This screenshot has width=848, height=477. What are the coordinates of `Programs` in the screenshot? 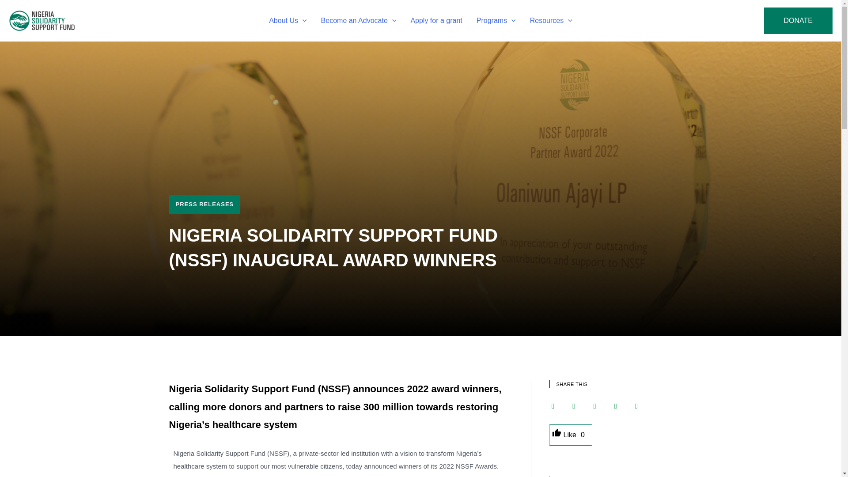 It's located at (496, 20).